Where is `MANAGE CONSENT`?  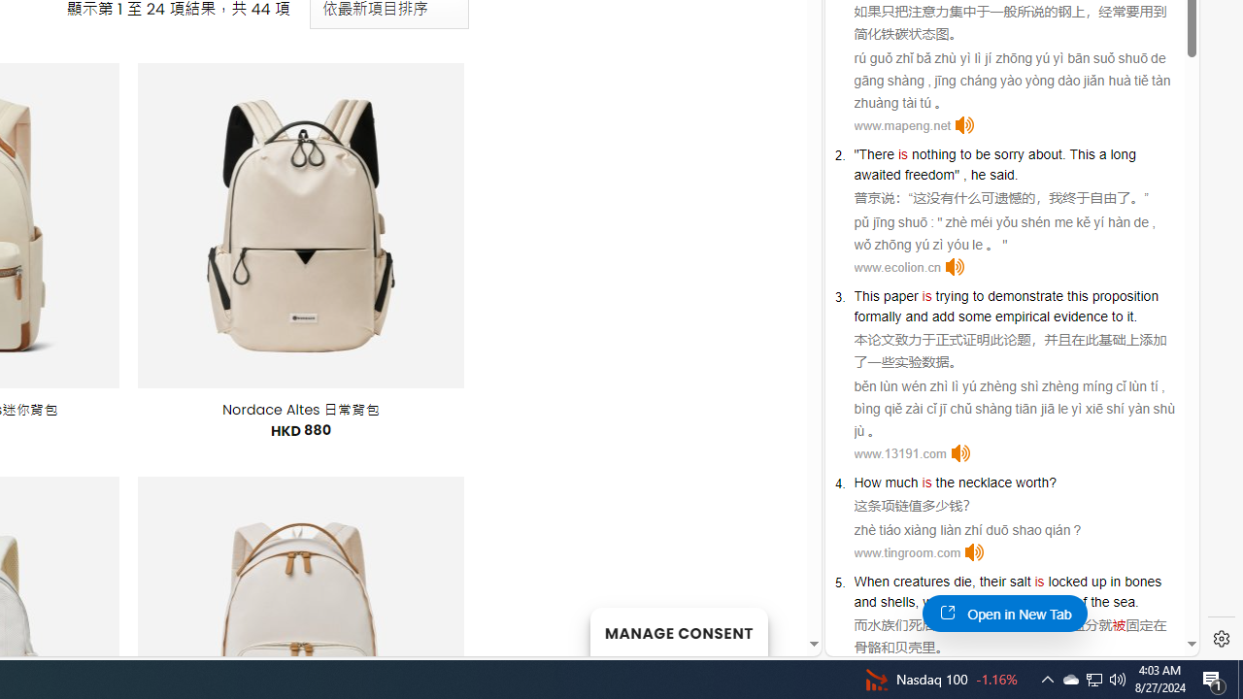 MANAGE CONSENT is located at coordinates (678, 631).